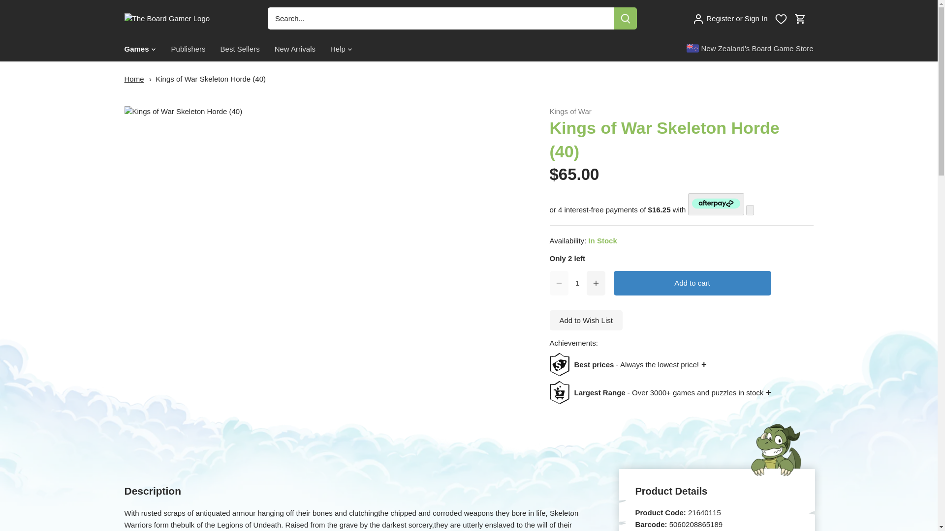  I want to click on Games, so click(140, 49).